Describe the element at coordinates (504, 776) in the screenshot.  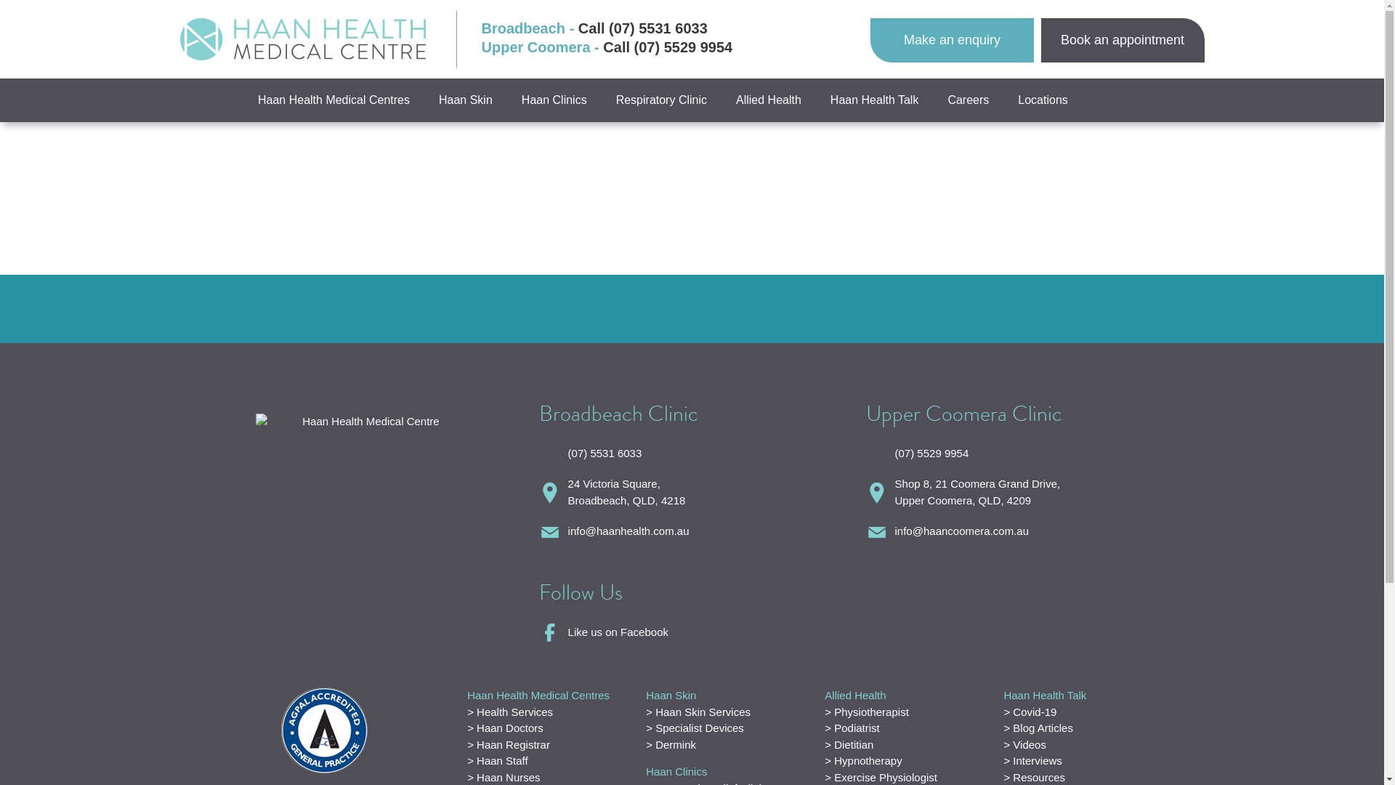
I see `Haan Nurses` at that location.